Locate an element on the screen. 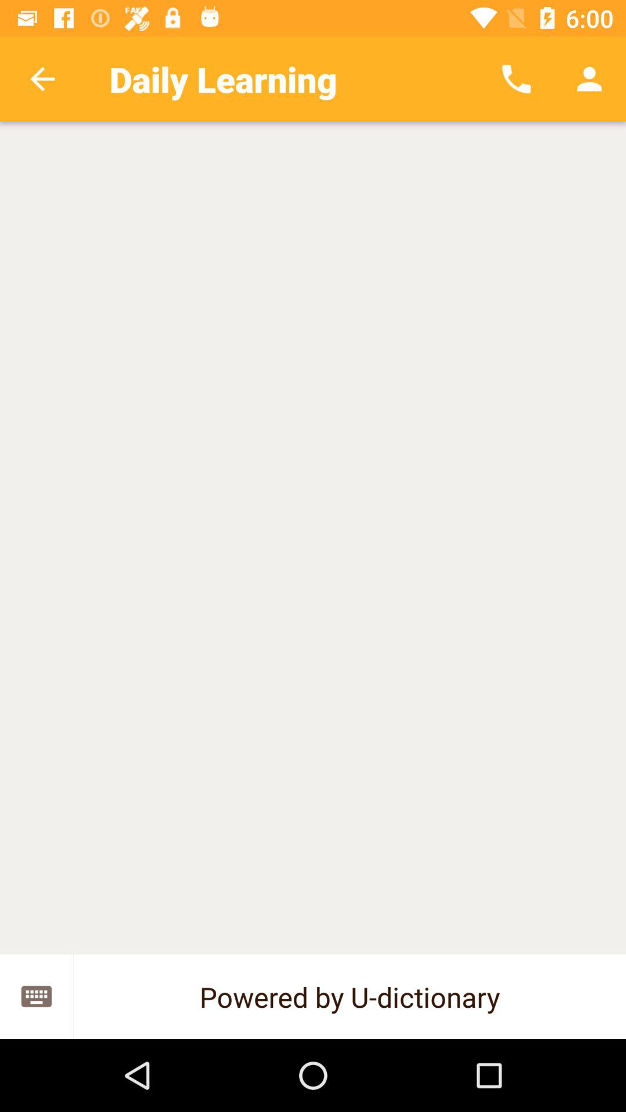 This screenshot has height=1112, width=626. press the icon next to the daily learning icon is located at coordinates (516, 79).